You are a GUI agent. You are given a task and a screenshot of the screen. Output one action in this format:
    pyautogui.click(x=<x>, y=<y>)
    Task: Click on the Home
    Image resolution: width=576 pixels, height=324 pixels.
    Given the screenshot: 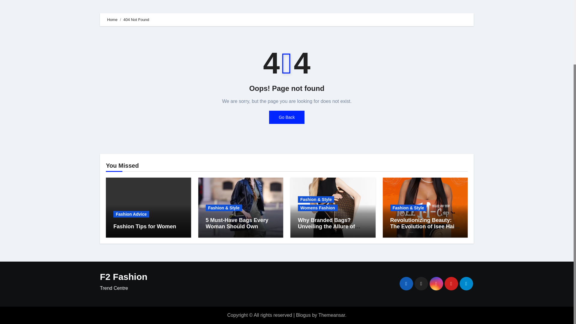 What is the action you would take?
    pyautogui.click(x=112, y=20)
    